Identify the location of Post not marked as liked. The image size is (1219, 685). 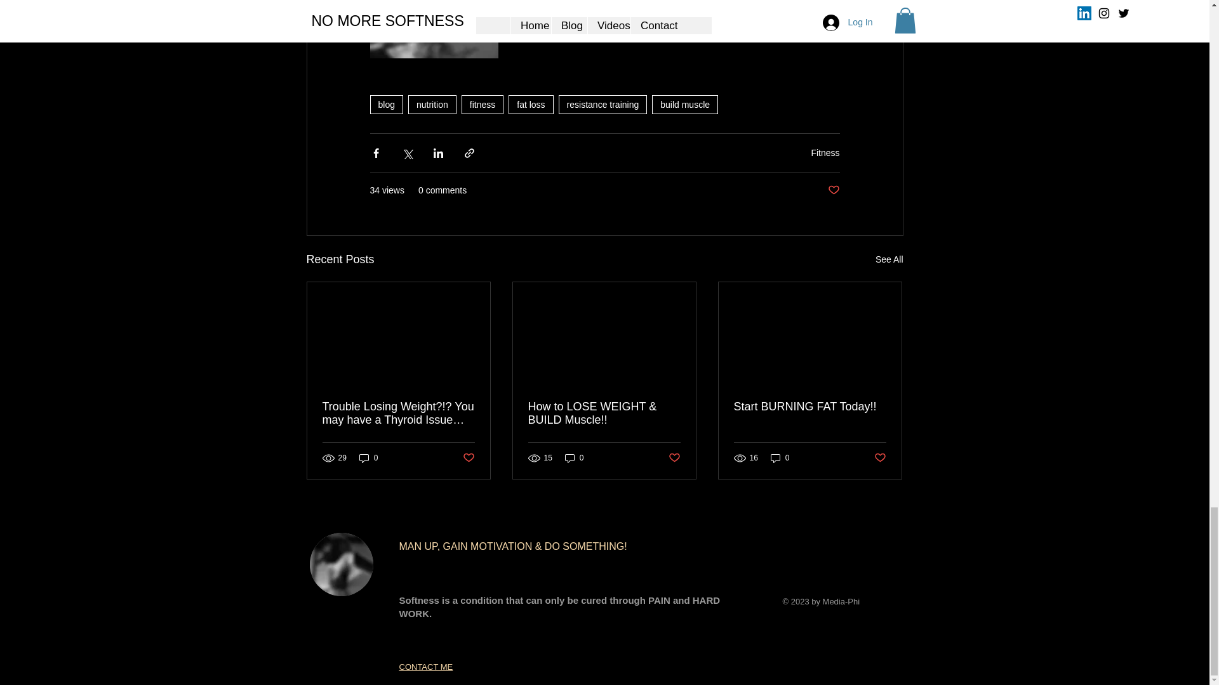
(833, 190).